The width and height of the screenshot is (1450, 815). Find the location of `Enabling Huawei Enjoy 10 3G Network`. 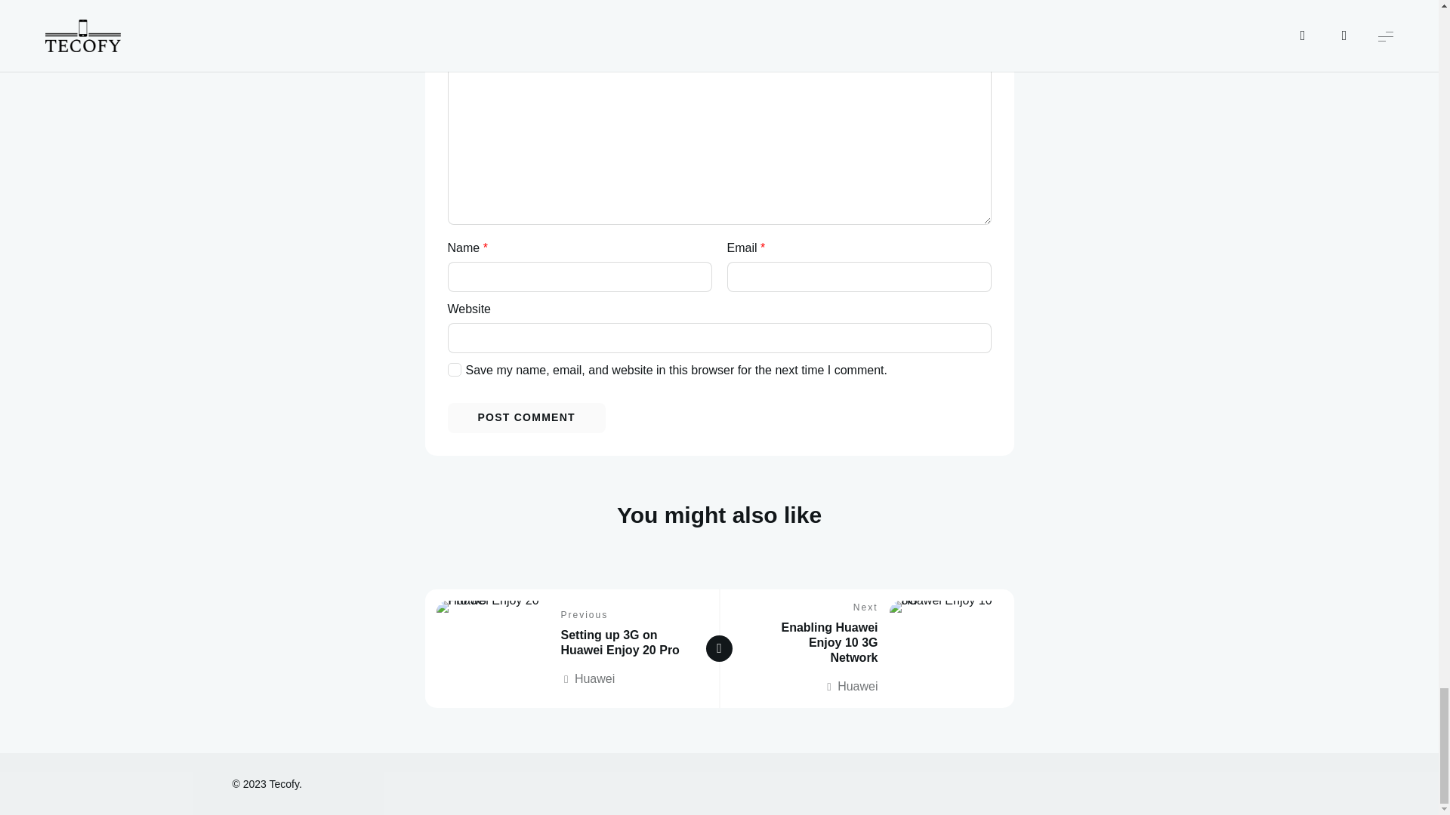

Enabling Huawei Enjoy 10 3G Network is located at coordinates (829, 642).